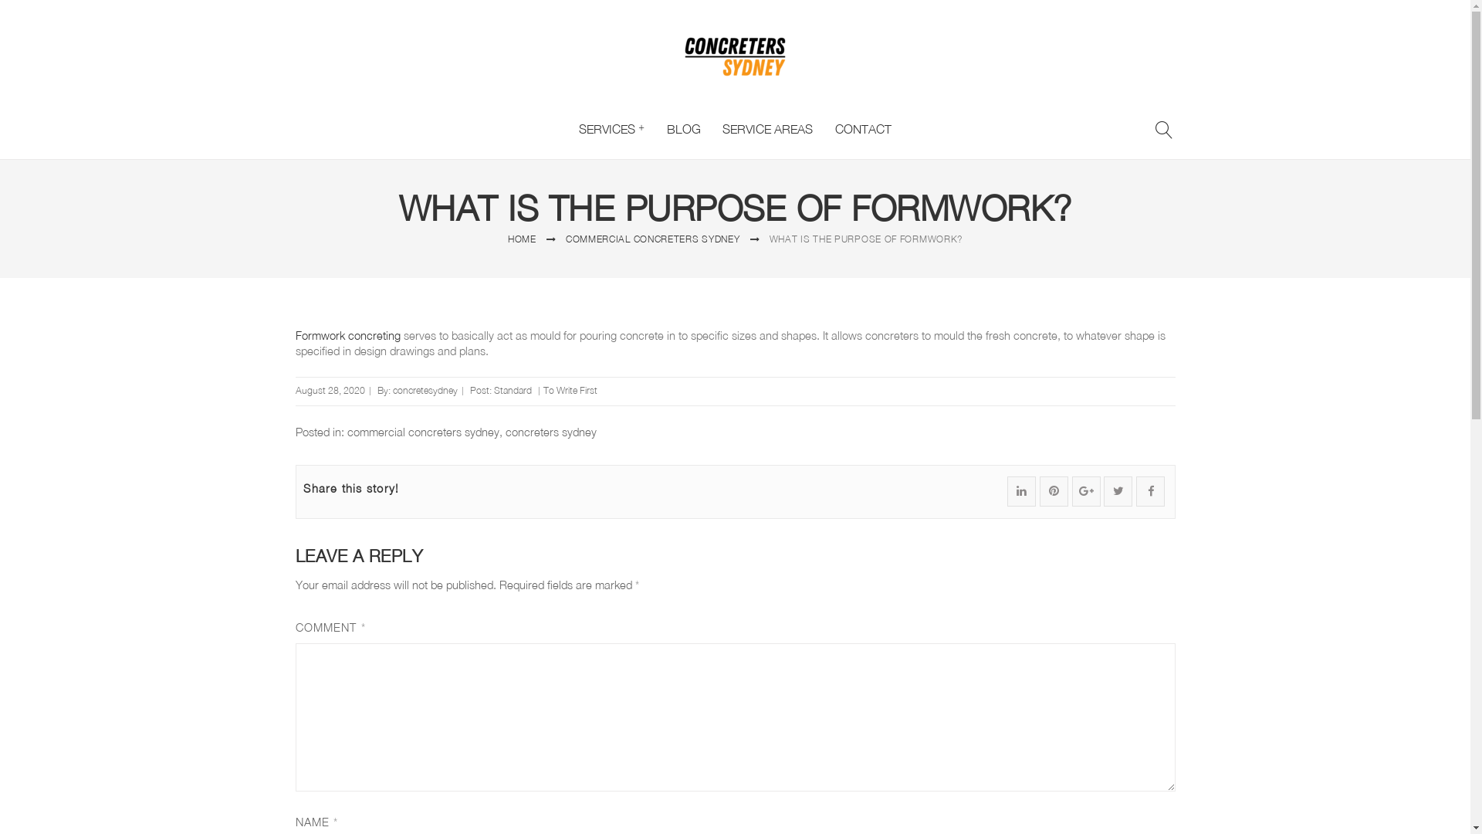 The width and height of the screenshot is (1482, 834). I want to click on Share "What is the purpose of formwork?" on Google Plus, so click(1087, 491).